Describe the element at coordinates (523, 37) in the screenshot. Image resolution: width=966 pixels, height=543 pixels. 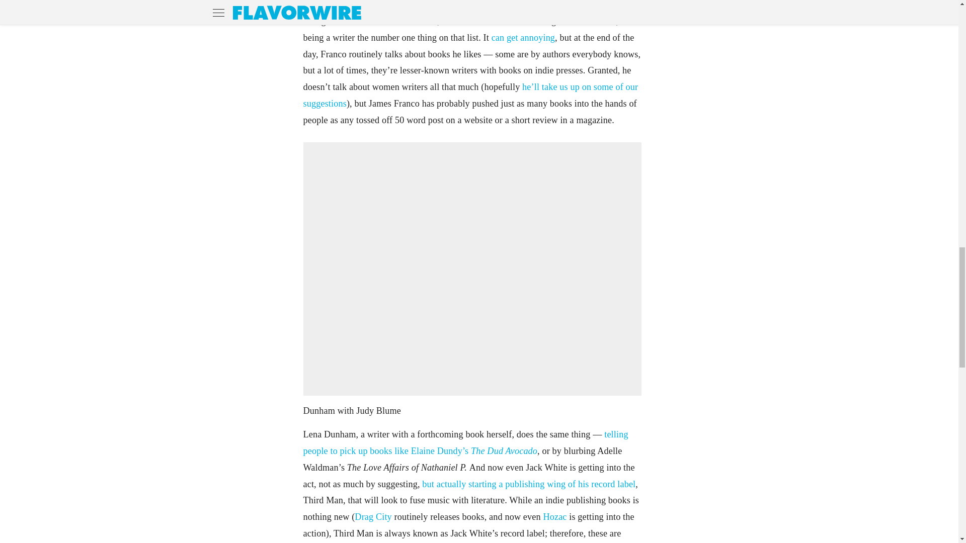
I see `can get annoying` at that location.